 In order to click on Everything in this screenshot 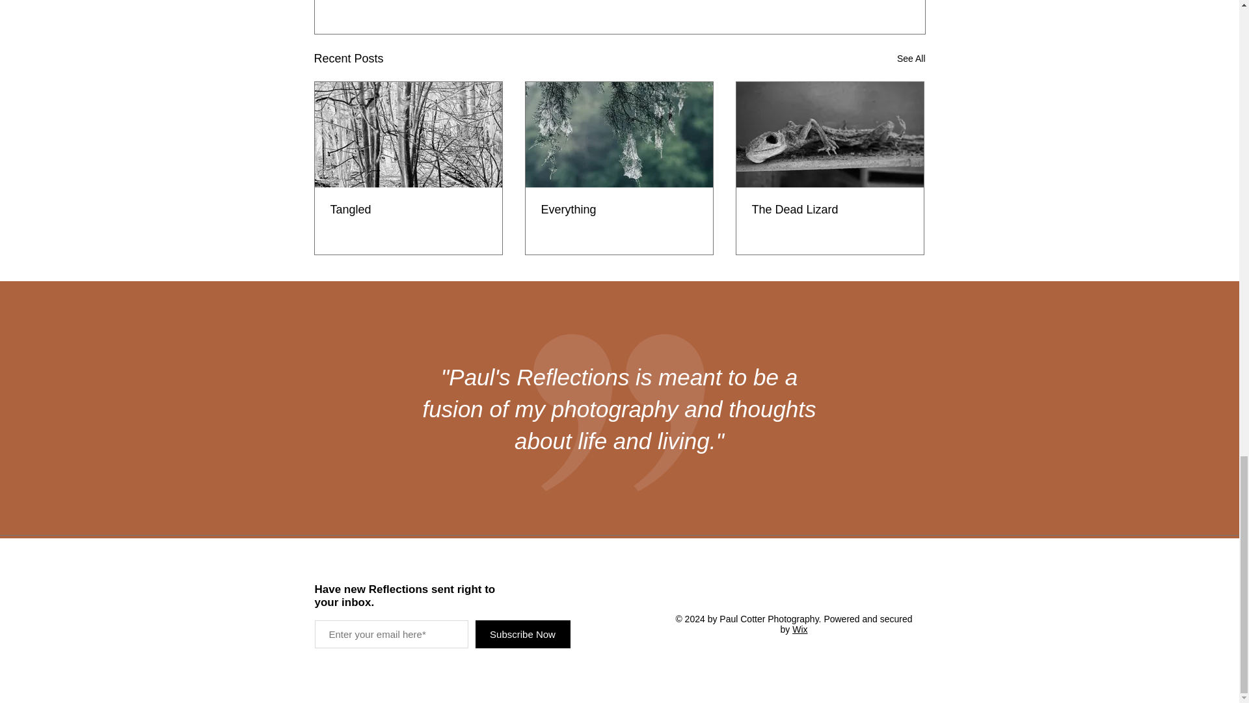, I will do `click(619, 210)`.